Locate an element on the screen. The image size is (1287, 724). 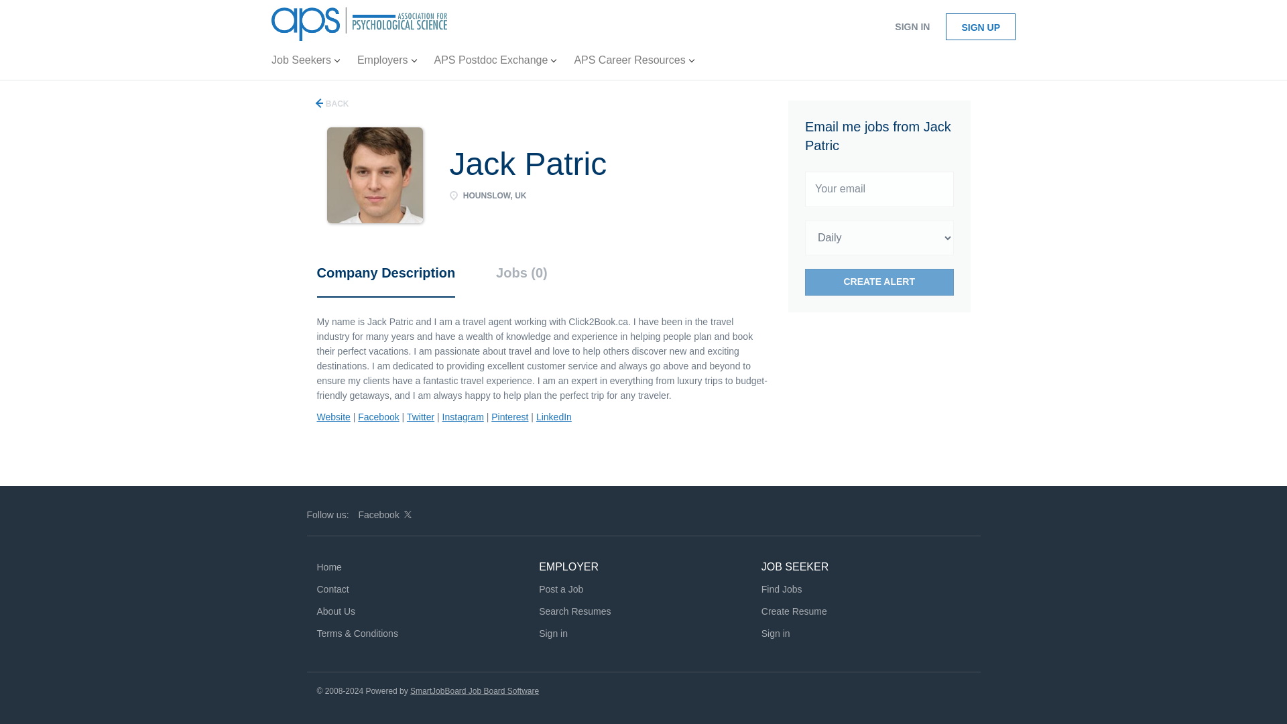
SIGN IN is located at coordinates (912, 27).